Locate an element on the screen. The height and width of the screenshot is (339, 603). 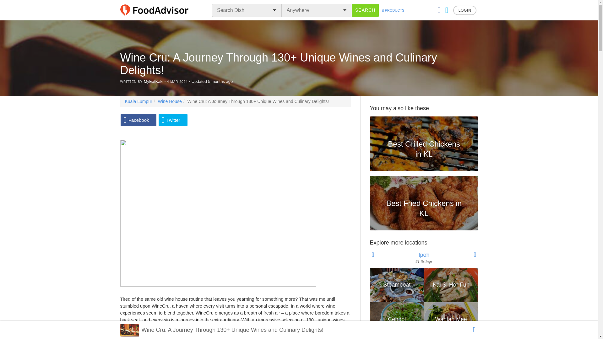
Wantan Mee is located at coordinates (451, 320).